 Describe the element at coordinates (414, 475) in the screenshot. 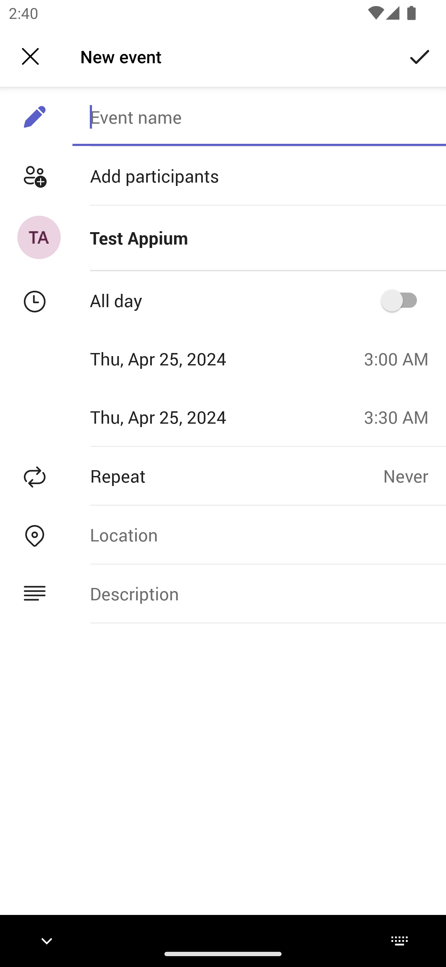

I see `Never Repeat Never` at that location.